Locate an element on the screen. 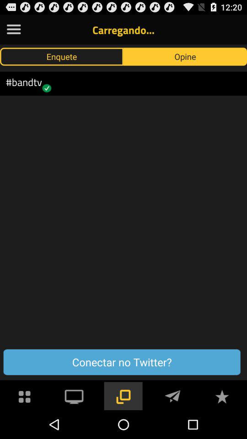  turn on the icon to the left of opine is located at coordinates (62, 56).